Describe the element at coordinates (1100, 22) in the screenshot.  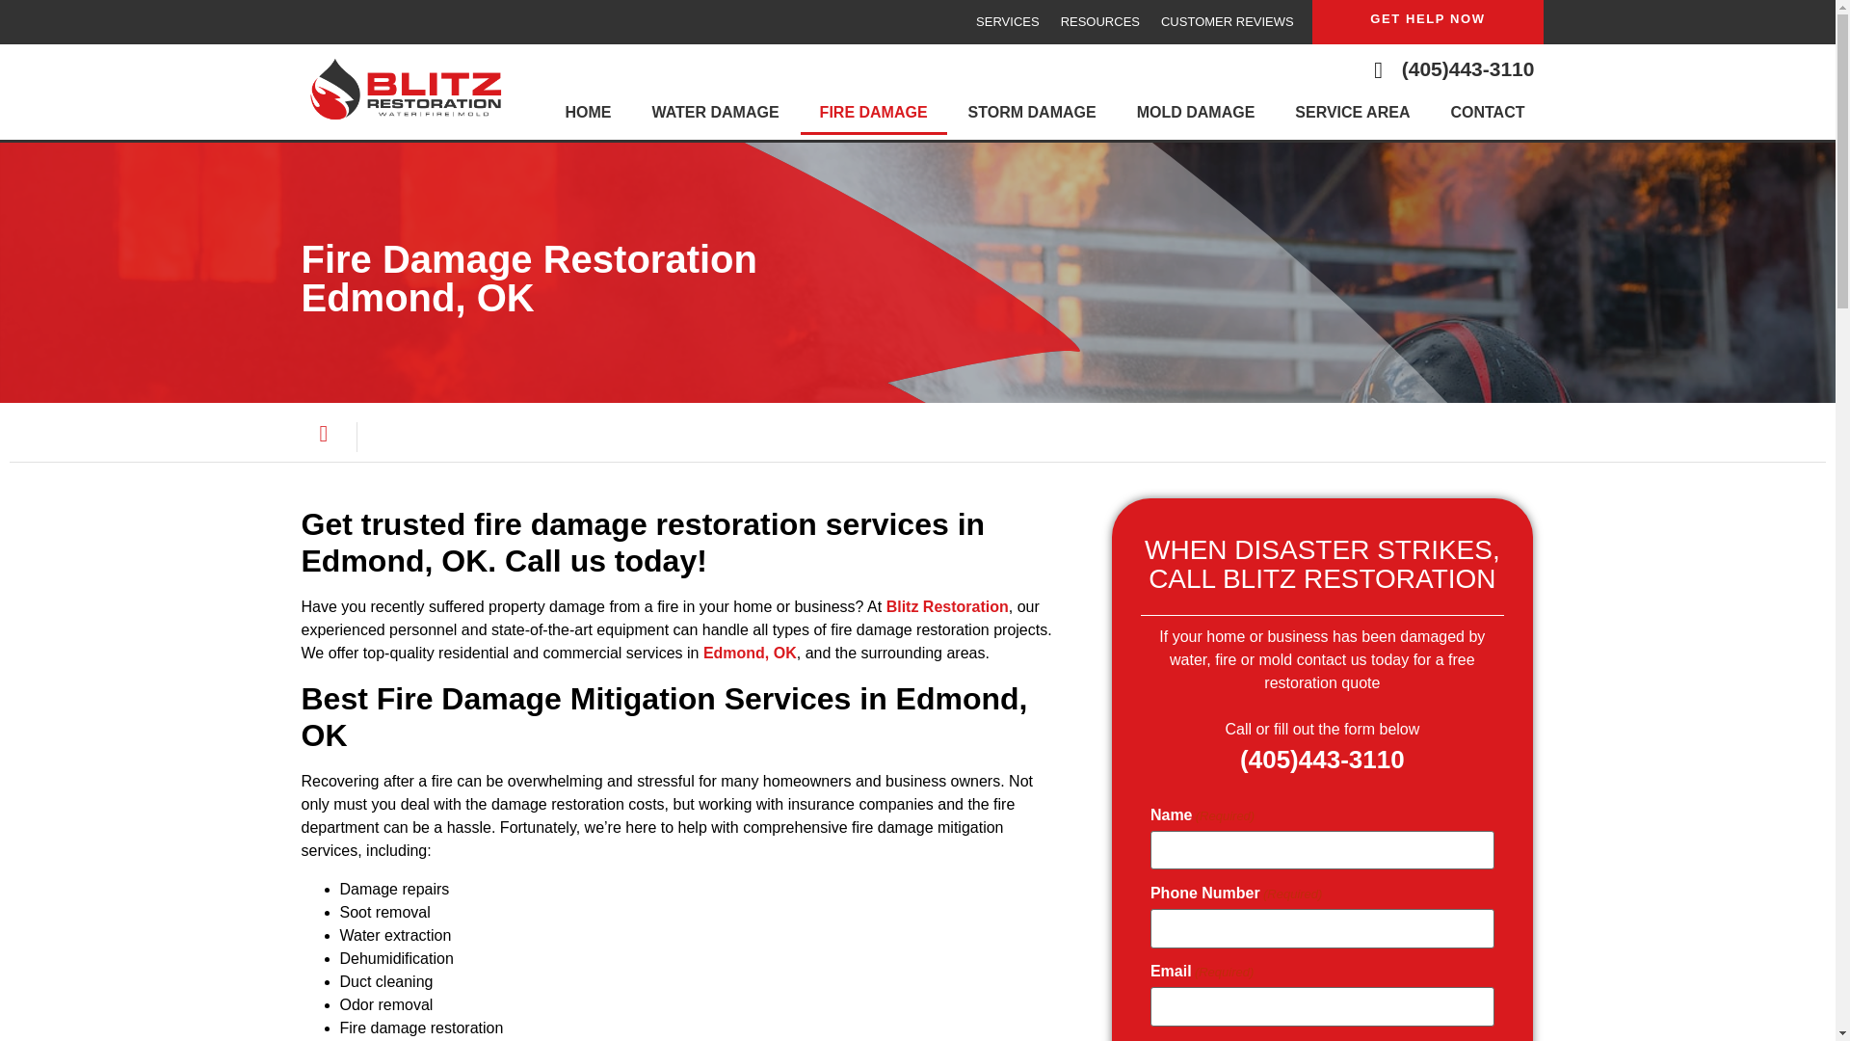
I see `RESOURCES` at that location.